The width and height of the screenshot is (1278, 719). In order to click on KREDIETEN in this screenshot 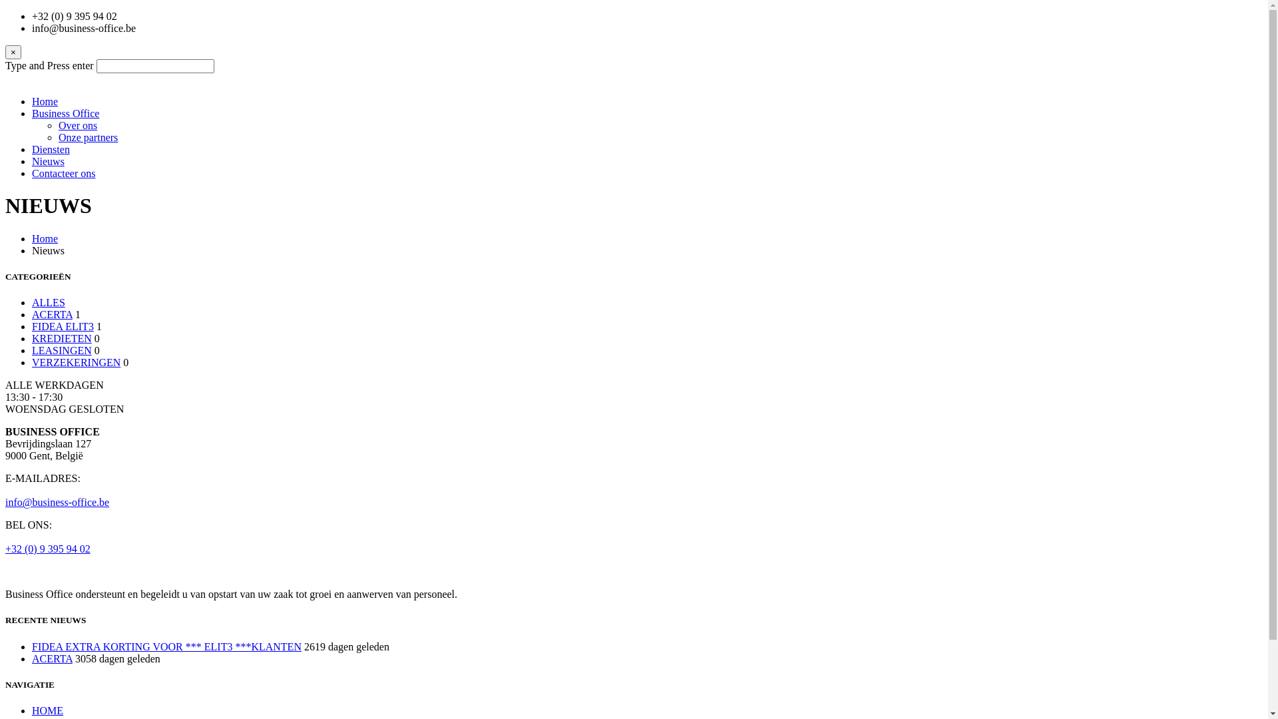, I will do `click(62, 338)`.